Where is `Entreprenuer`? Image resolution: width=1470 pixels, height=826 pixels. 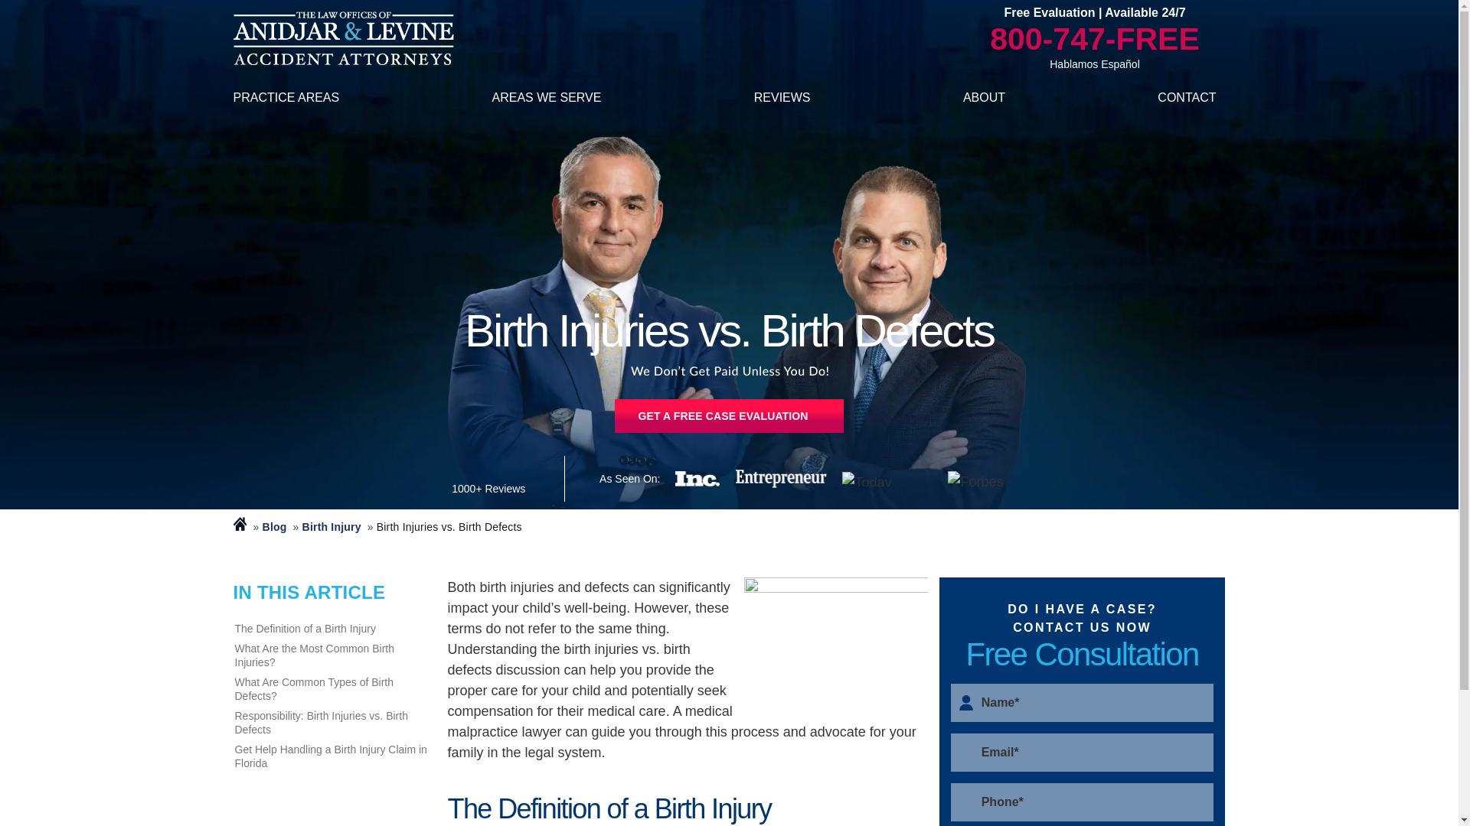
Entreprenuer is located at coordinates (781, 479).